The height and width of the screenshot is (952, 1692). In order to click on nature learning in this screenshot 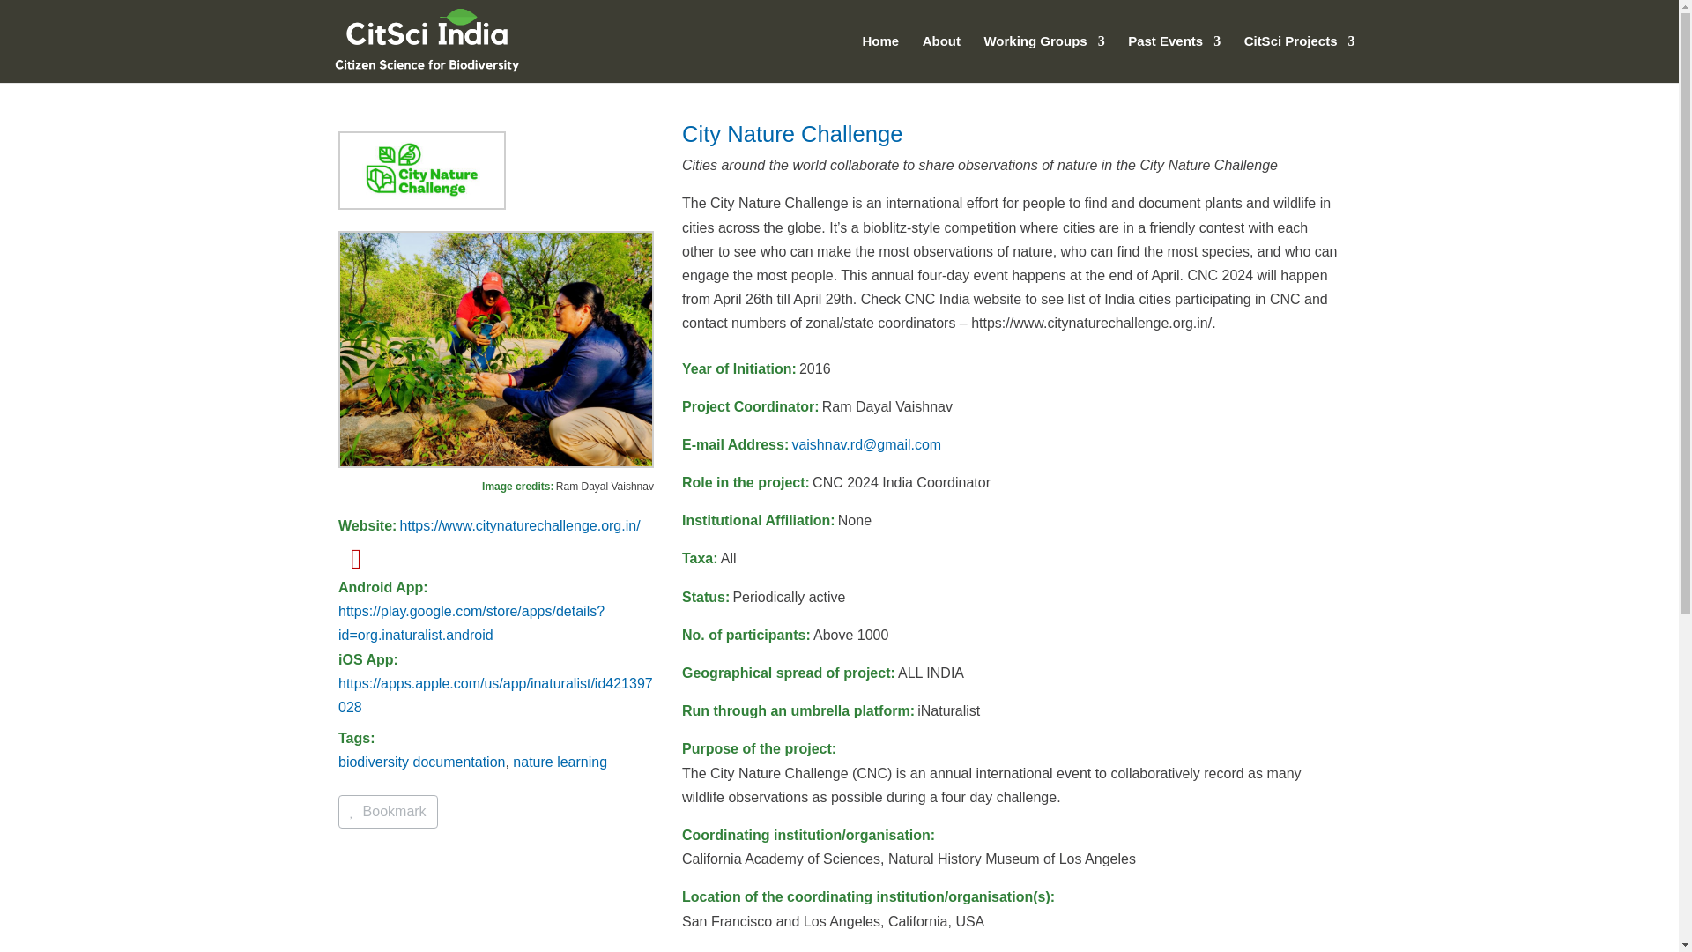, I will do `click(560, 762)`.